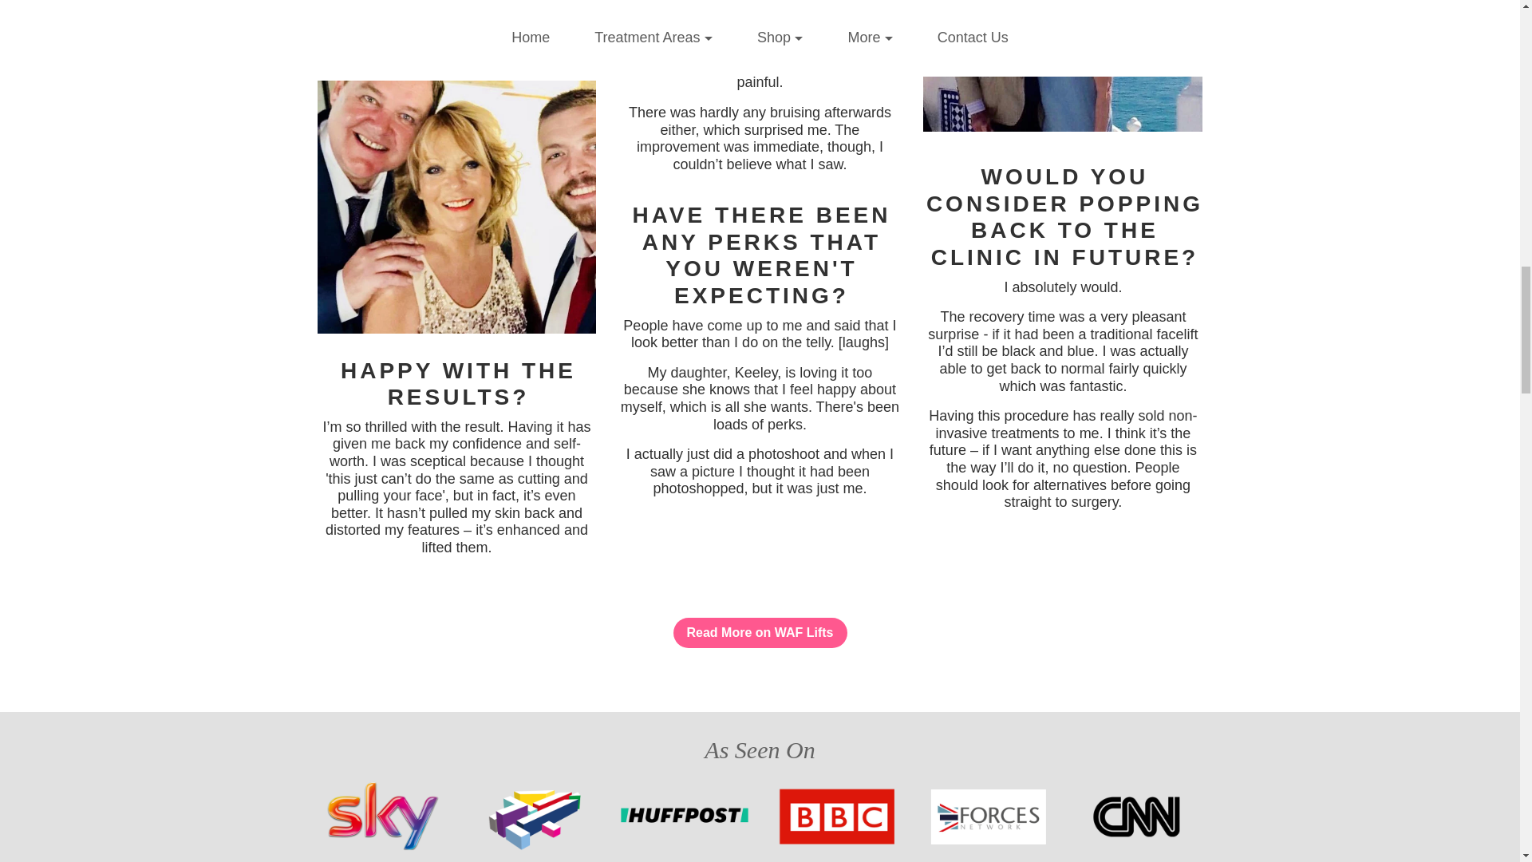  I want to click on Sherrie Hewson Are You Being Served, so click(456, 207).